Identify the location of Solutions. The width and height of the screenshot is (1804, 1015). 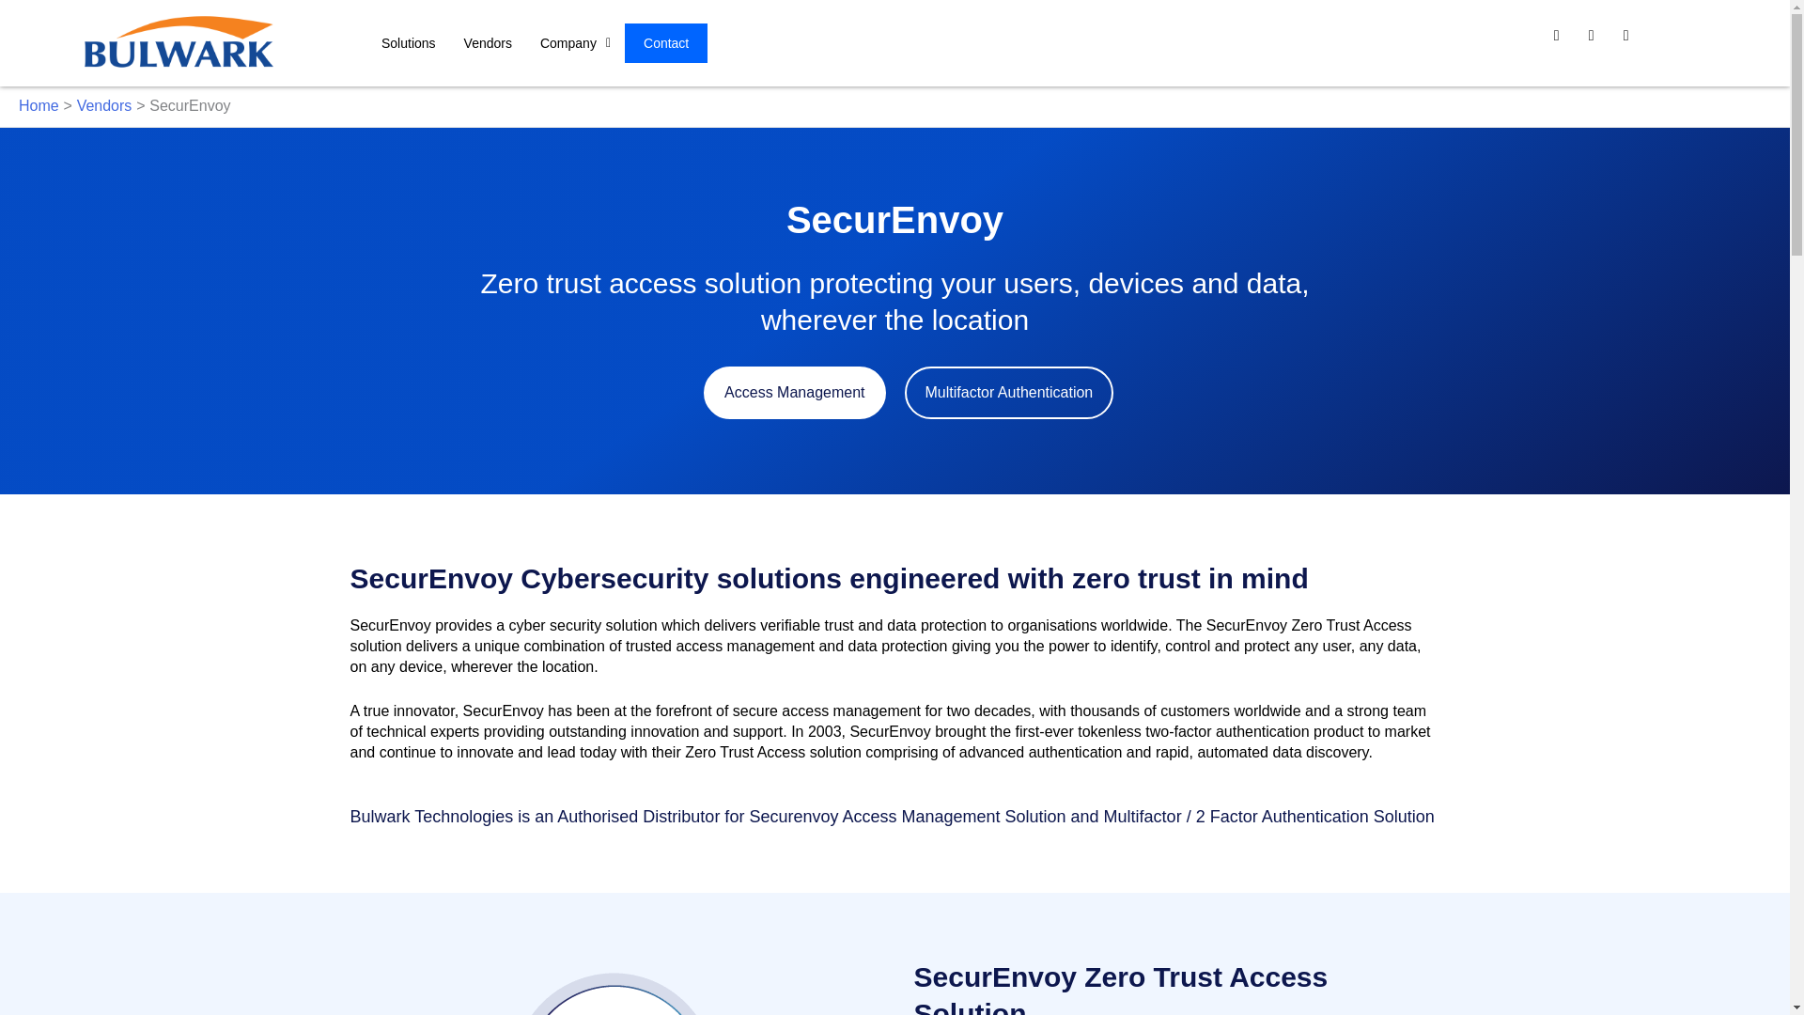
(408, 43).